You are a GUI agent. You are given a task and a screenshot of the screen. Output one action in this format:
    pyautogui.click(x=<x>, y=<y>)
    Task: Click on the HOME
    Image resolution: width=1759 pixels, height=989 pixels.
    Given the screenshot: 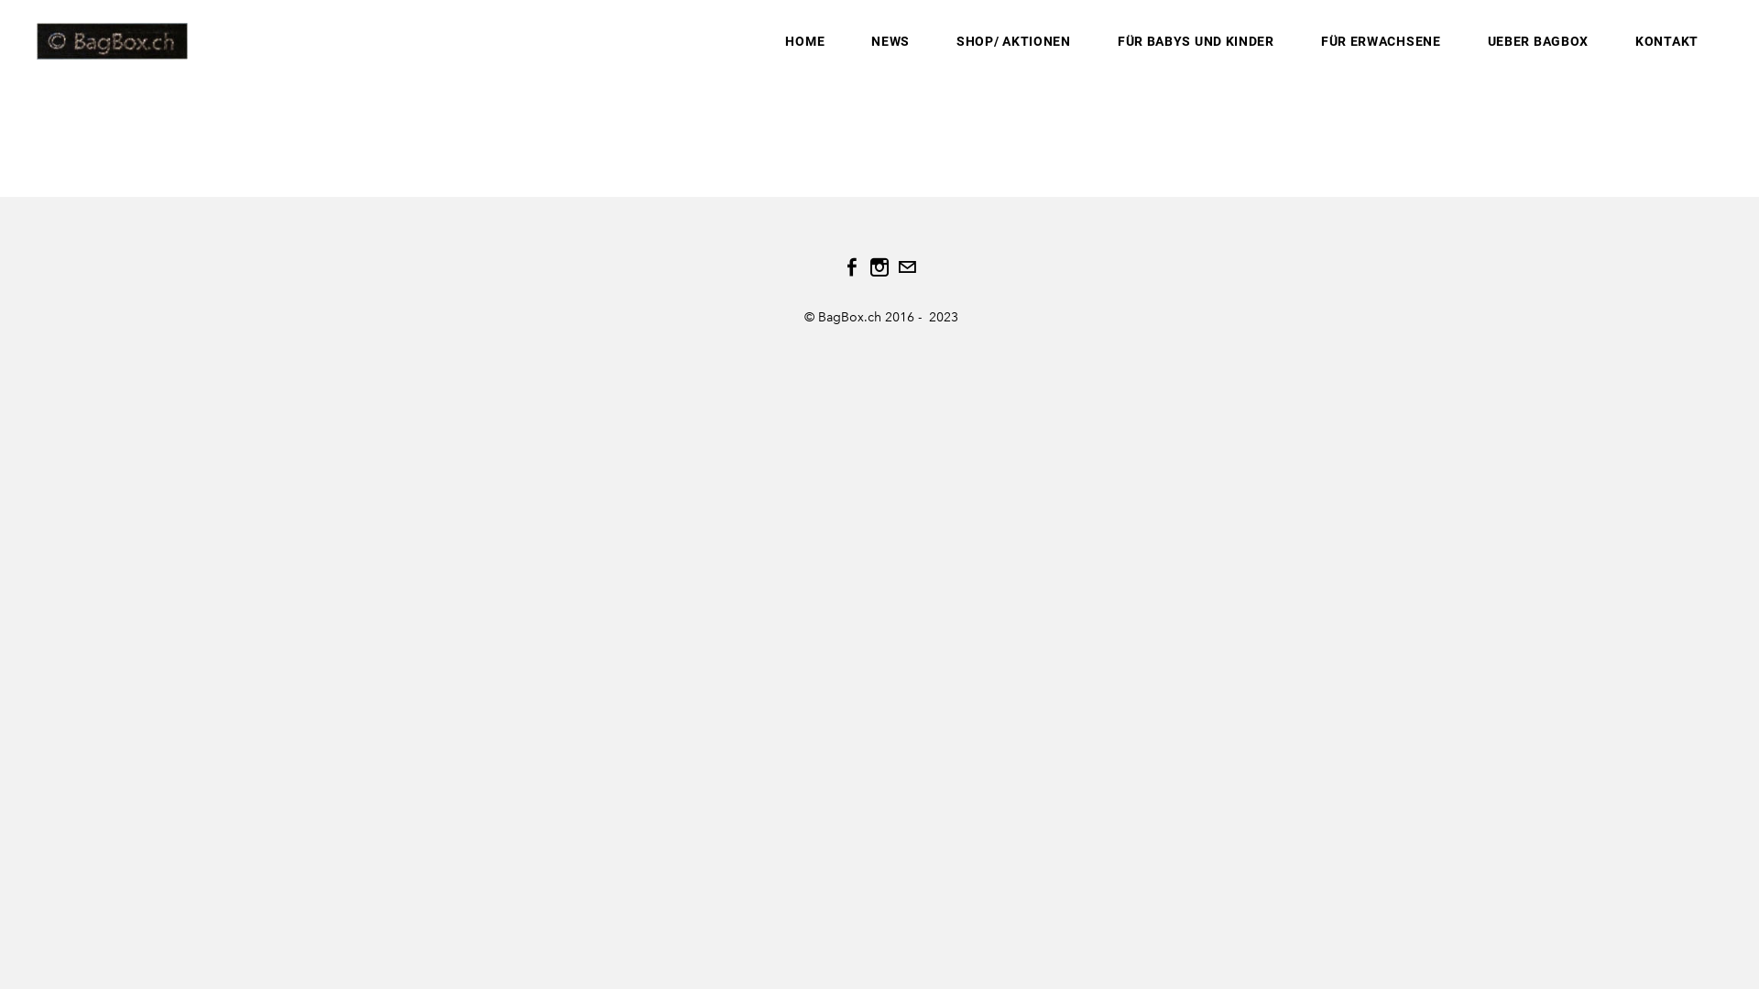 What is the action you would take?
    pyautogui.click(x=804, y=41)
    